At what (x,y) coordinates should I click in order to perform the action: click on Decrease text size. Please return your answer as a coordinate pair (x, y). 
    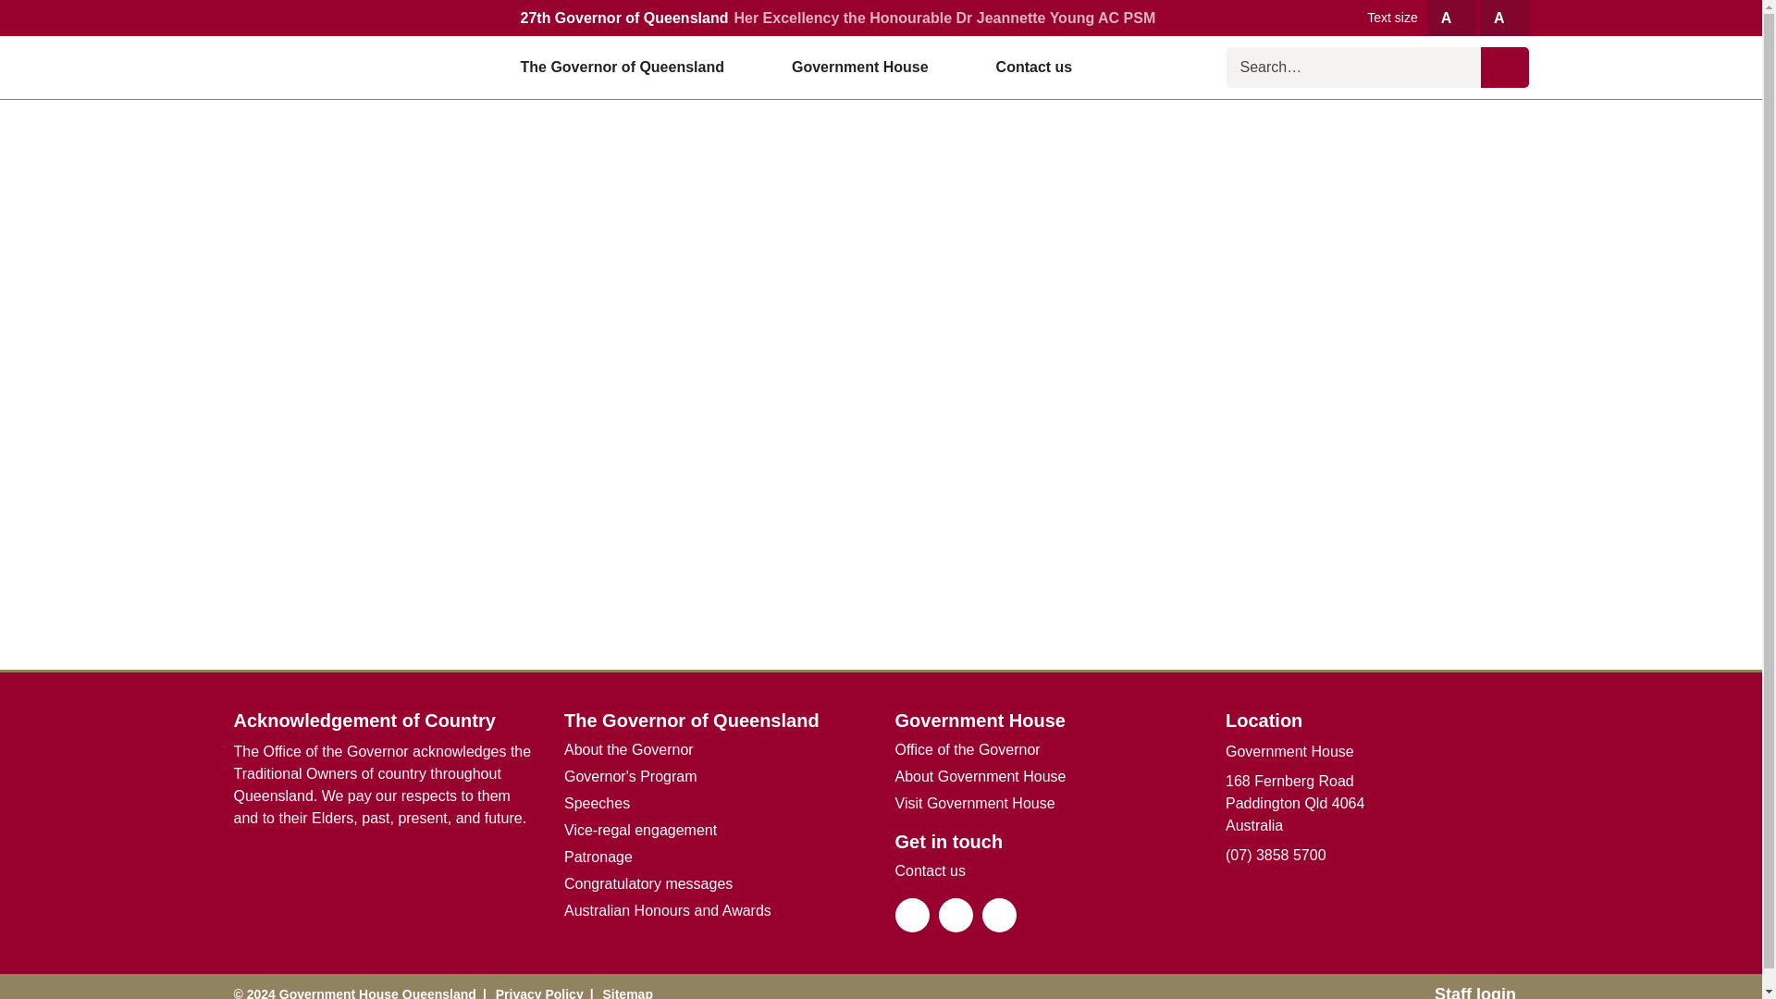
    Looking at the image, I should click on (1503, 18).